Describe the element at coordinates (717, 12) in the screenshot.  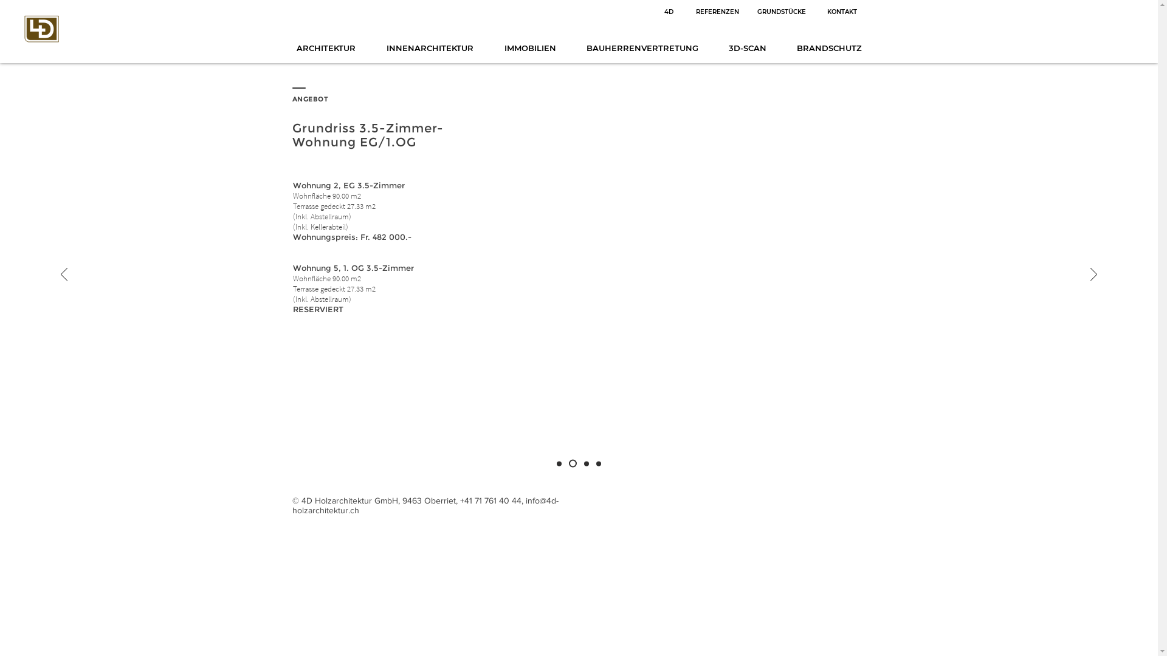
I see `REFERENZEN` at that location.